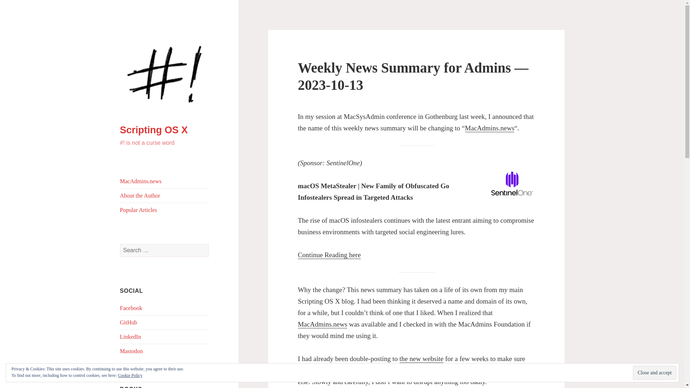 The image size is (690, 388). What do you see at coordinates (131, 308) in the screenshot?
I see `Scripting OS X on Facebook` at bounding box center [131, 308].